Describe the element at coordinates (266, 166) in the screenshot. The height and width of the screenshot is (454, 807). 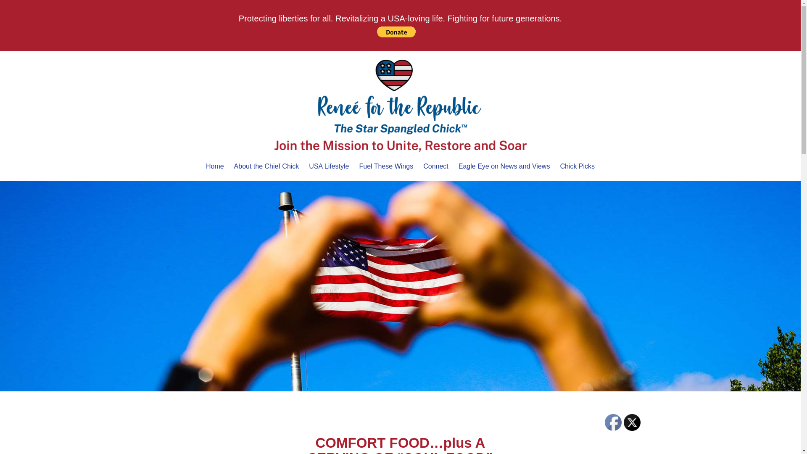
I see `About the Chief Chick` at that location.